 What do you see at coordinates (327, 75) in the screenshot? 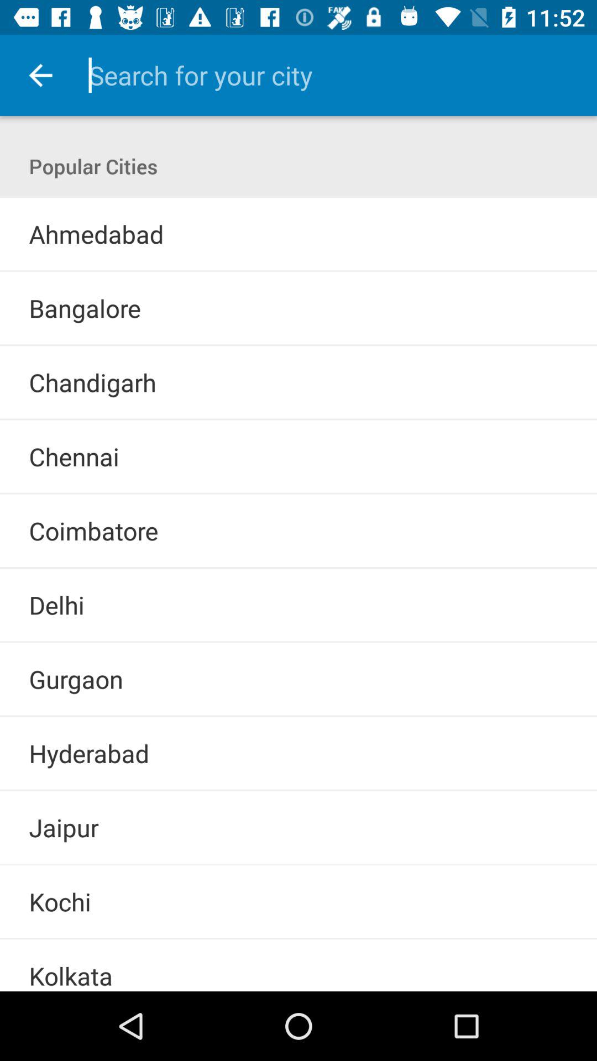
I see `select text field` at bounding box center [327, 75].